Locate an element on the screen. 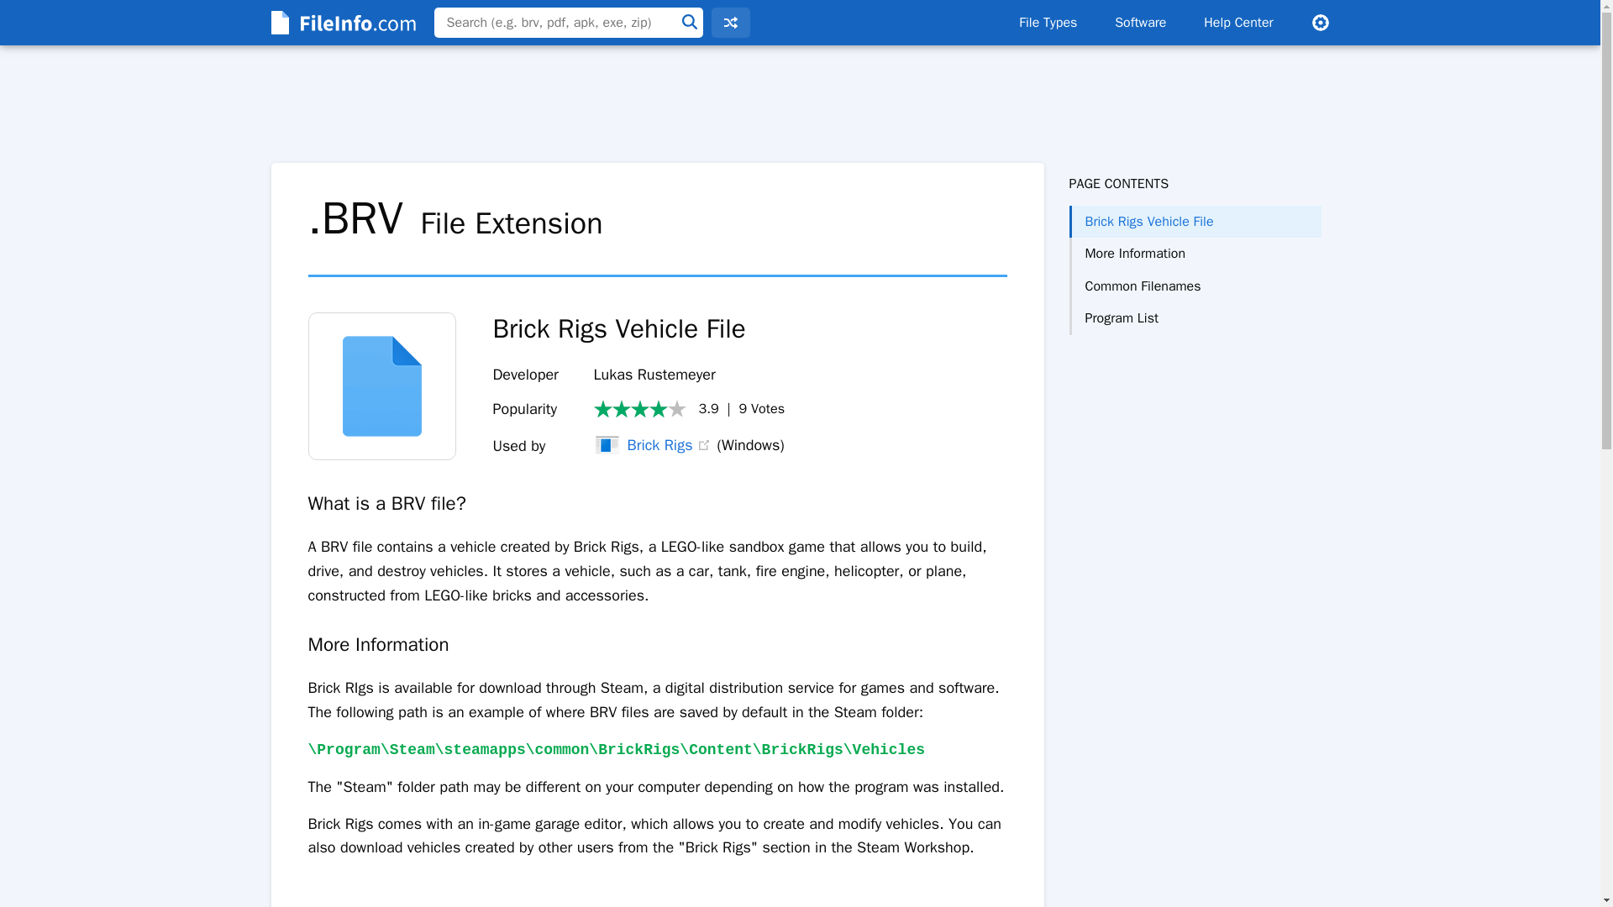  Settings is located at coordinates (1319, 23).